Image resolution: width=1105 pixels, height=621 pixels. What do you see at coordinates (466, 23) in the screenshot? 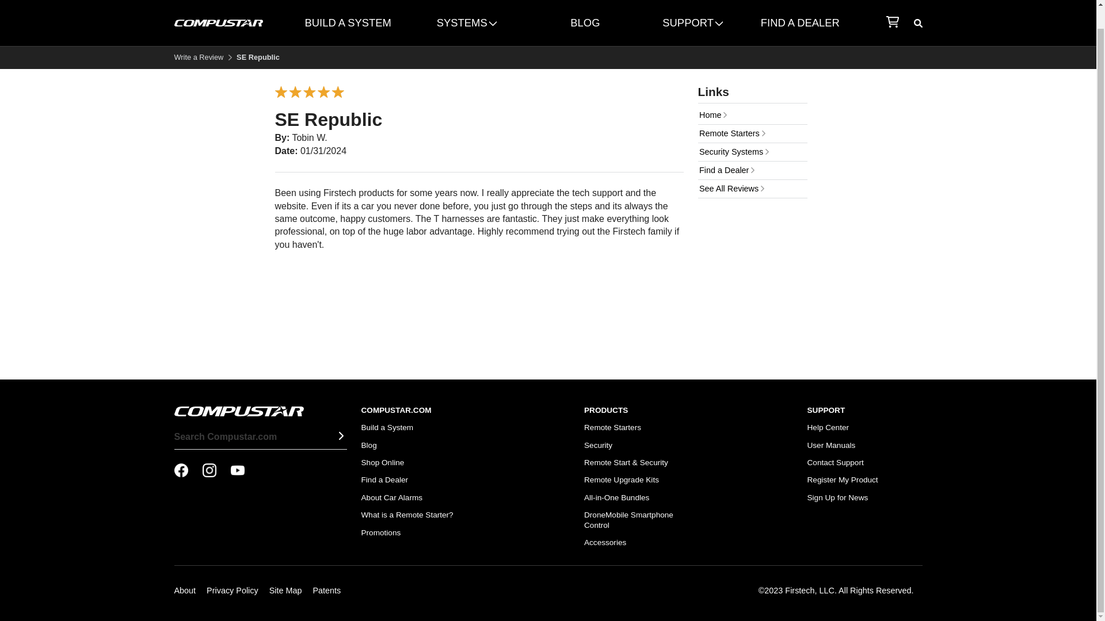
I see `SYSTEMS` at bounding box center [466, 23].